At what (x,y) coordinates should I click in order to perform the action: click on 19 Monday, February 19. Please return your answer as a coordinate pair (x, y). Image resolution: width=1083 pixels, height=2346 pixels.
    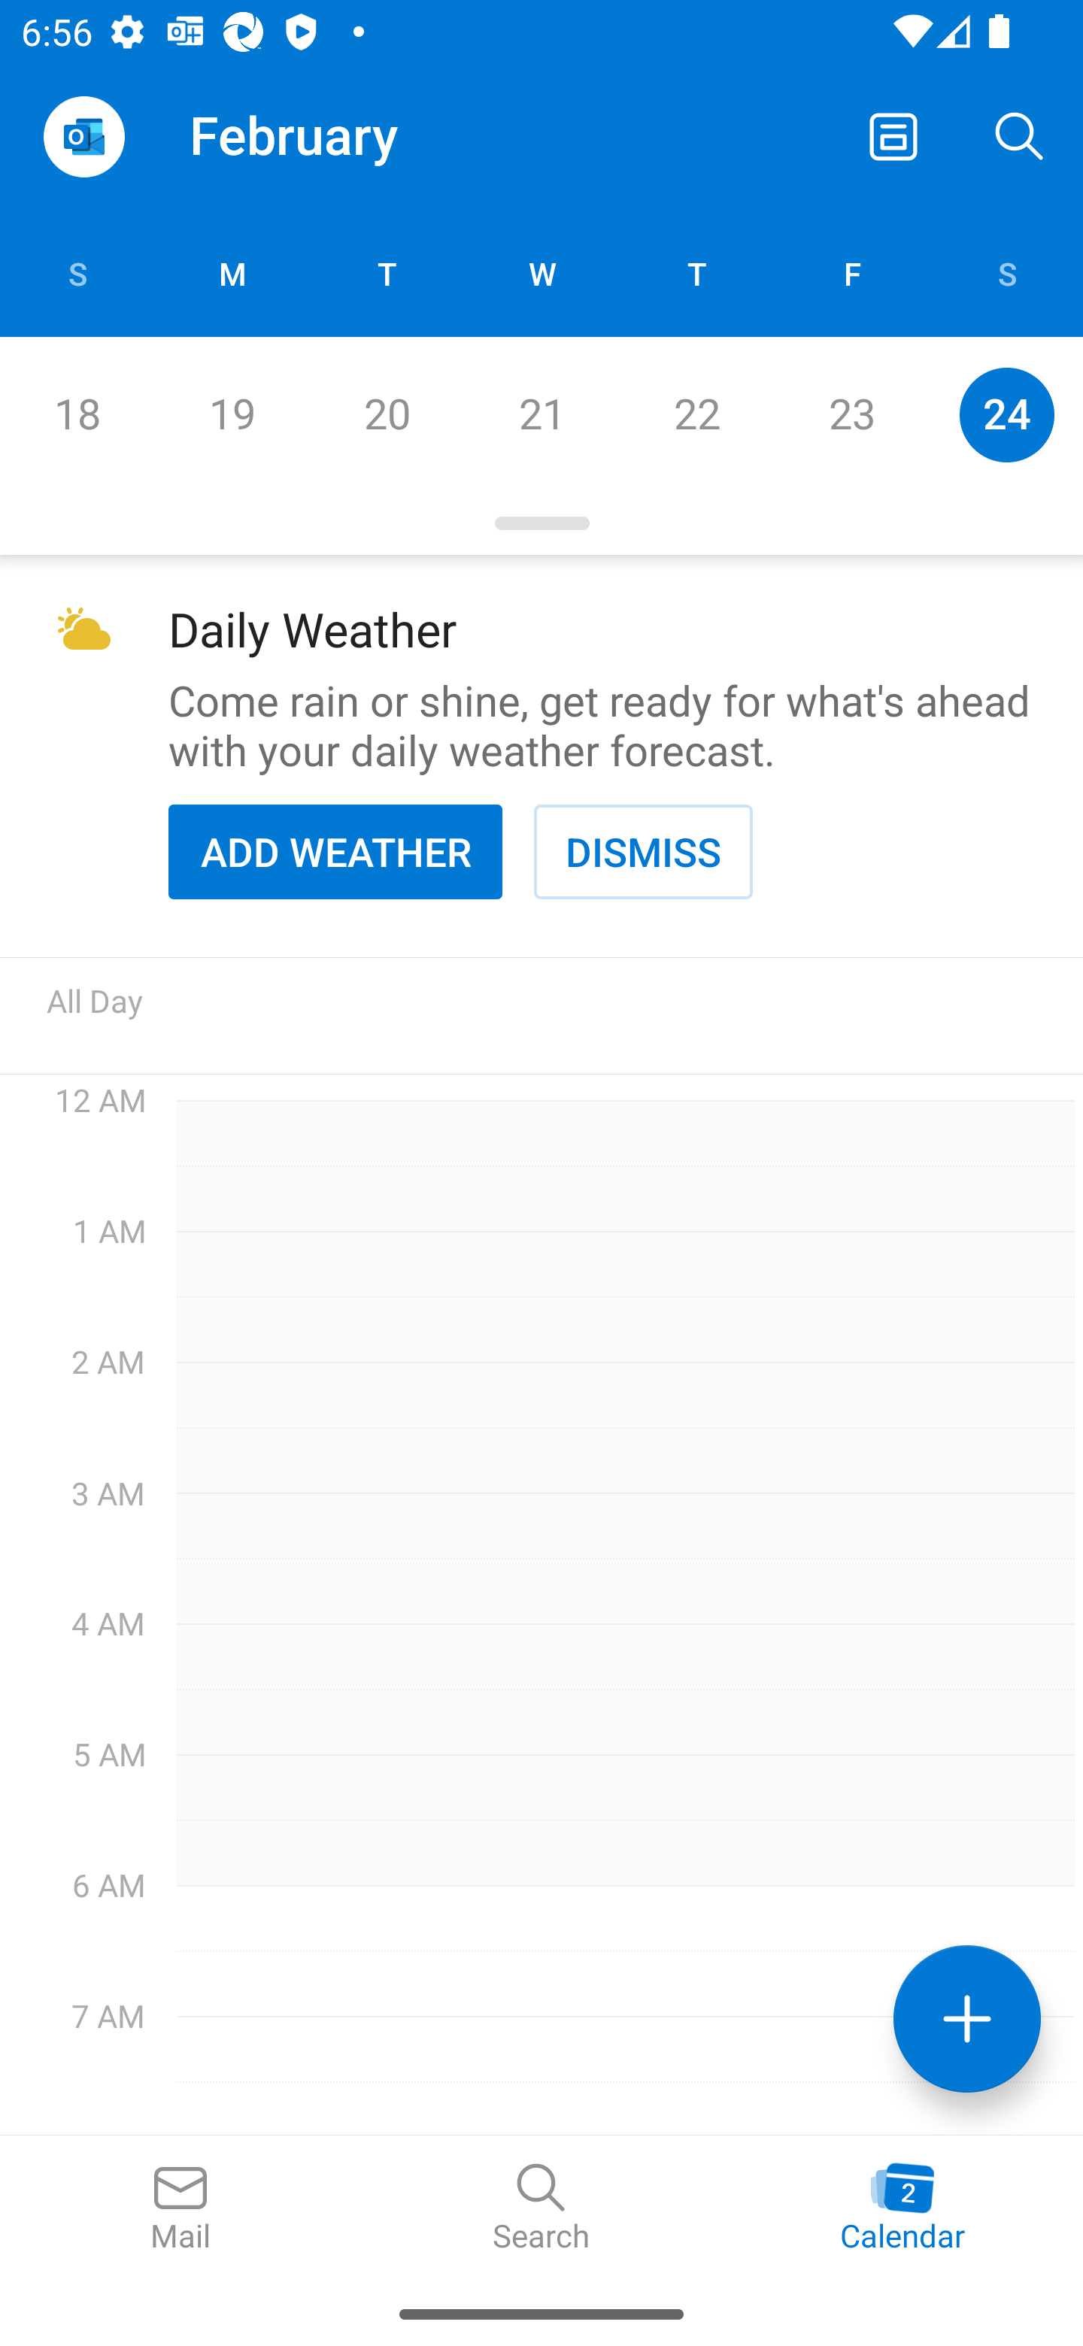
    Looking at the image, I should click on (232, 415).